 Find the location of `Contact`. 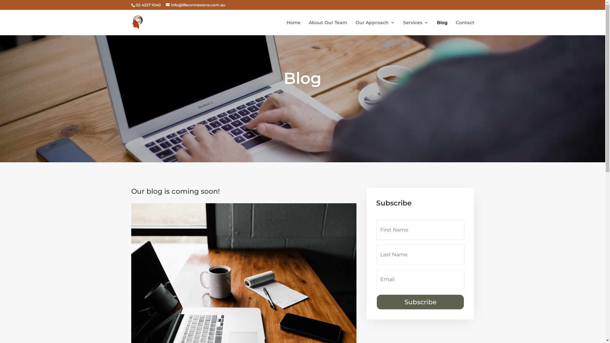

Contact is located at coordinates (465, 28).